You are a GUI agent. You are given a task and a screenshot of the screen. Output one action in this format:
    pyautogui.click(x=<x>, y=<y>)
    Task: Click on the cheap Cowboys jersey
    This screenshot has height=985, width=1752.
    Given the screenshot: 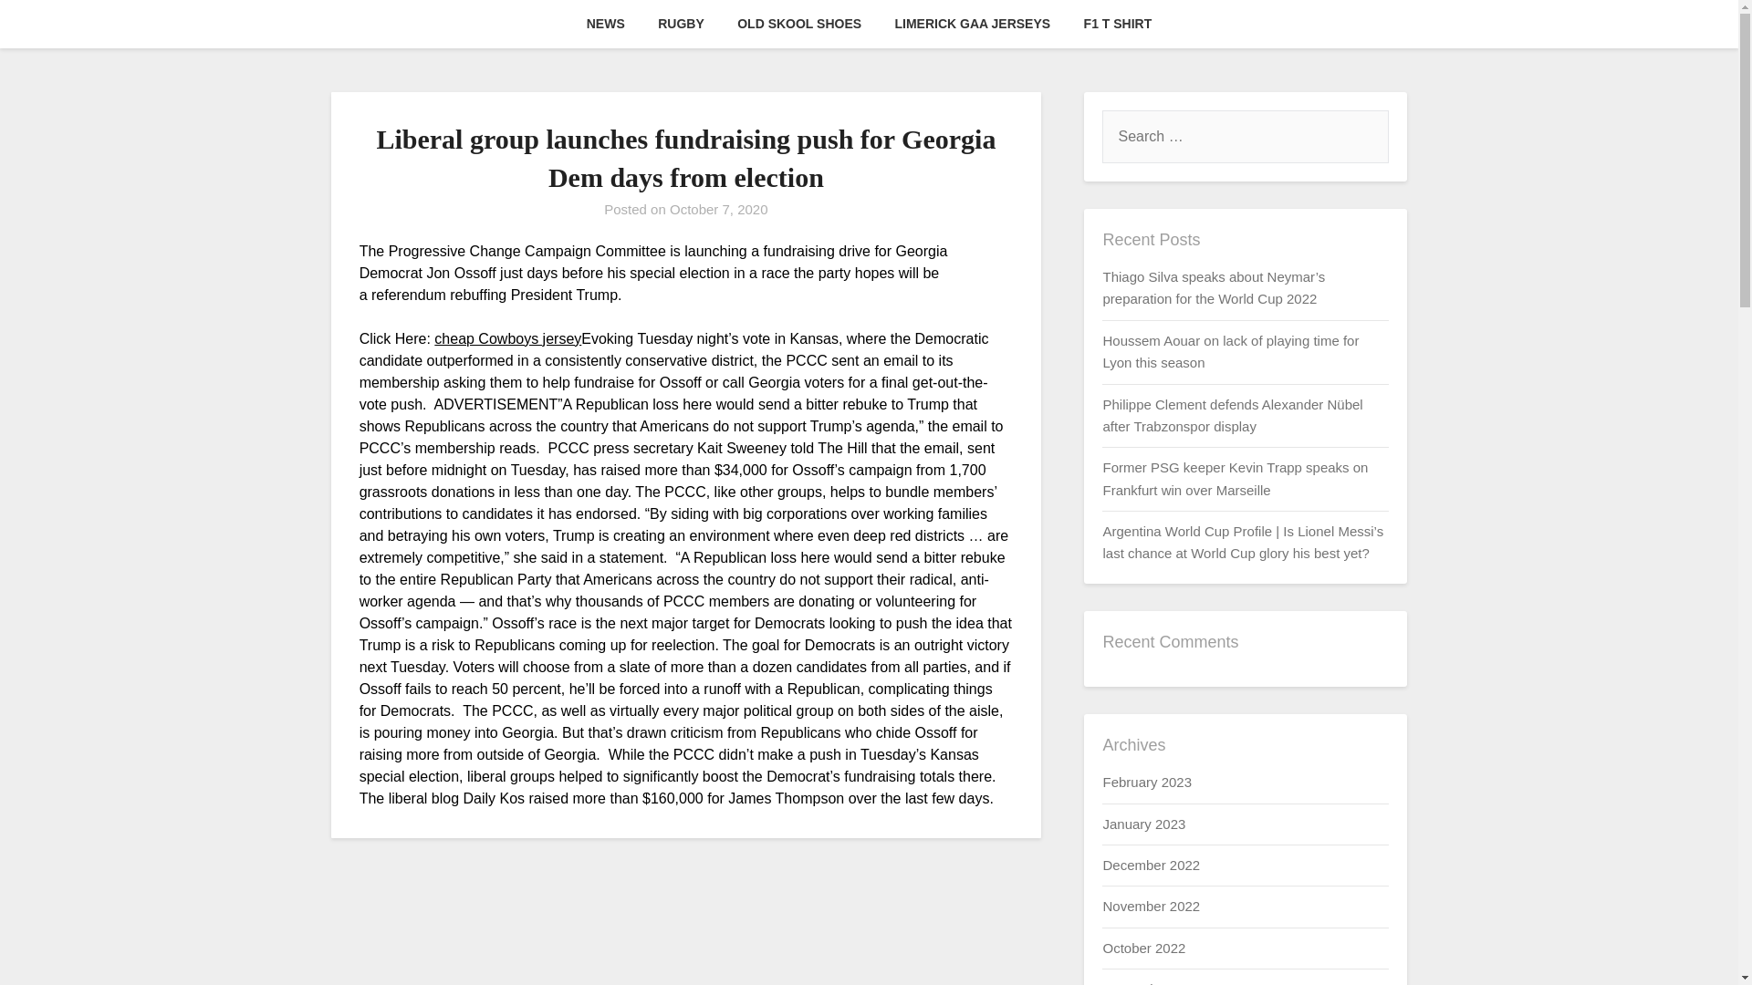 What is the action you would take?
    pyautogui.click(x=507, y=338)
    